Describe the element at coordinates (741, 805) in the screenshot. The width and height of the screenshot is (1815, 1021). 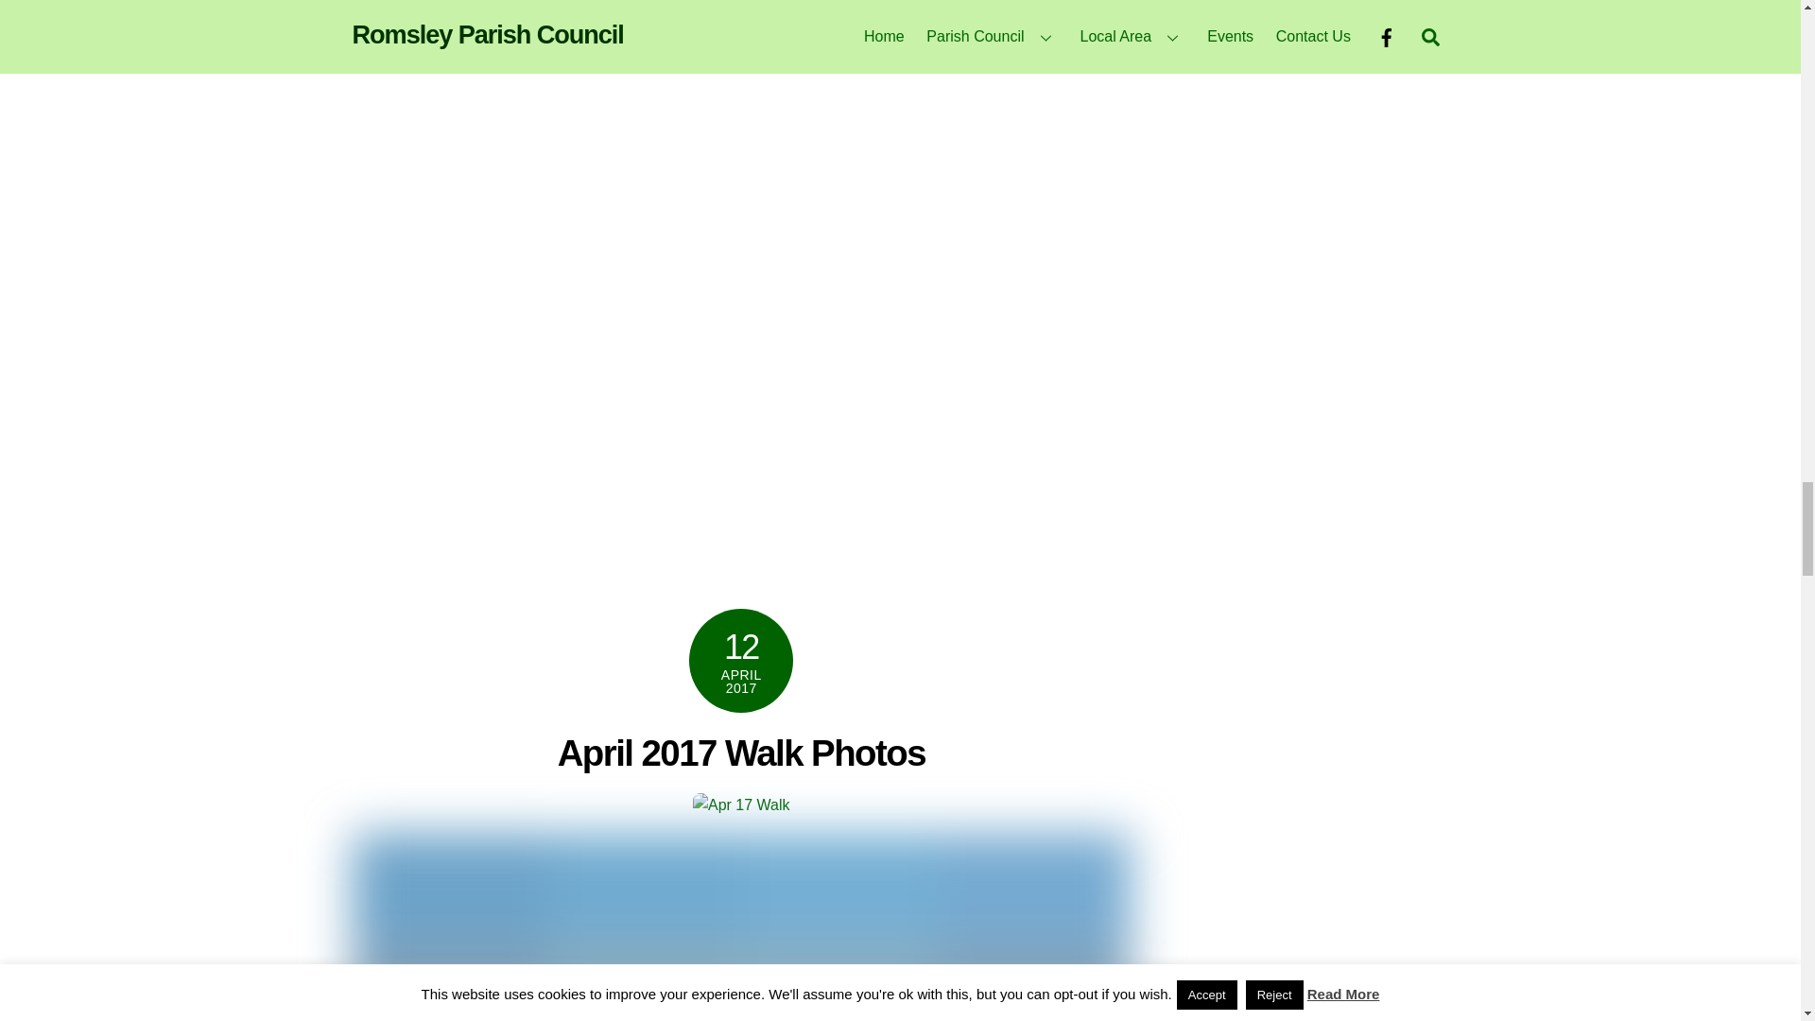
I see `Apr 17 Walk` at that location.